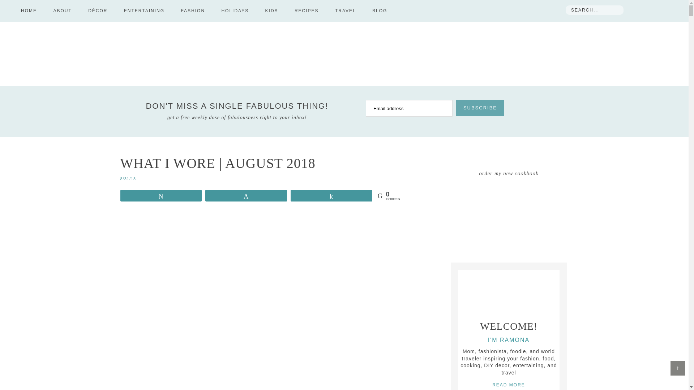  Describe the element at coordinates (29, 11) in the screenshot. I see `HOME` at that location.